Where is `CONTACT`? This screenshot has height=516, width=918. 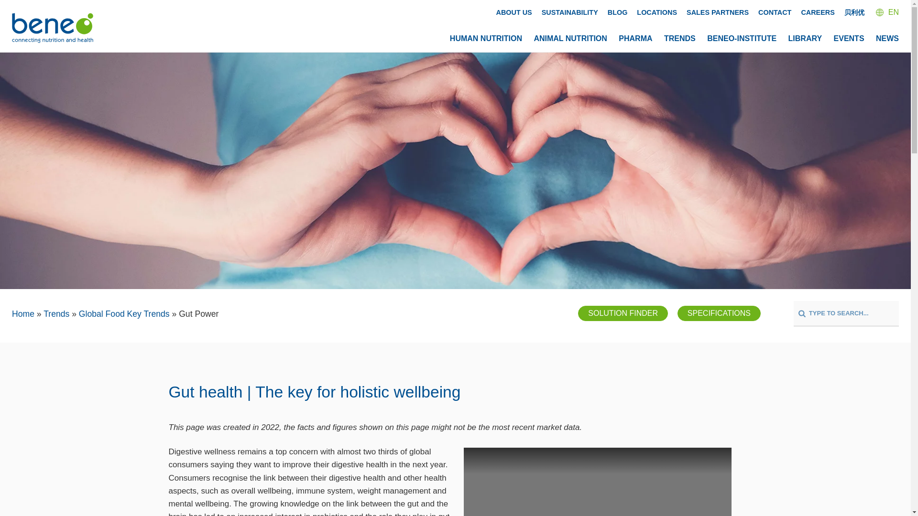
CONTACT is located at coordinates (775, 12).